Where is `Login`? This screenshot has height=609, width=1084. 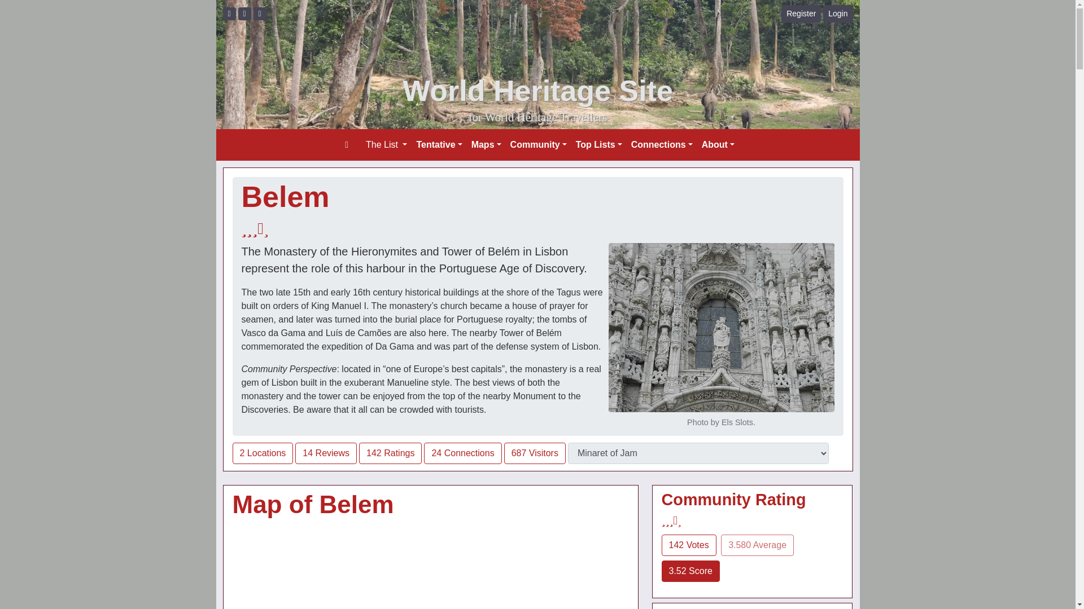 Login is located at coordinates (837, 14).